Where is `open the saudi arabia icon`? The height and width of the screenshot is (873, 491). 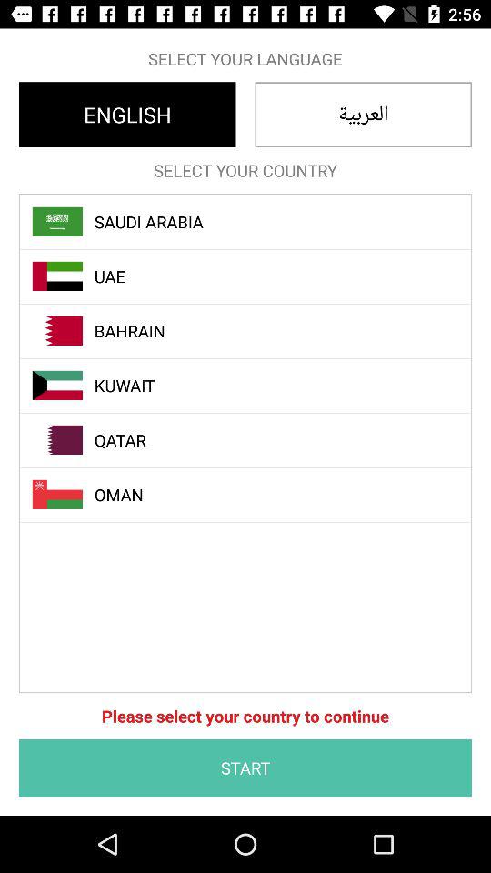 open the saudi arabia icon is located at coordinates (256, 222).